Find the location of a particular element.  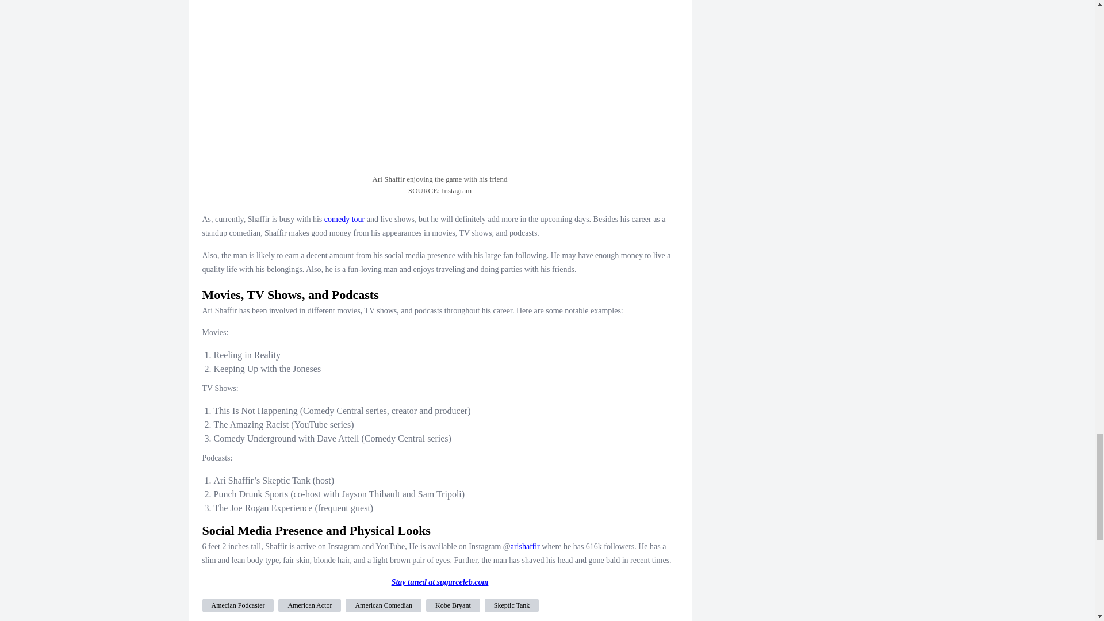

American Comedian is located at coordinates (383, 605).